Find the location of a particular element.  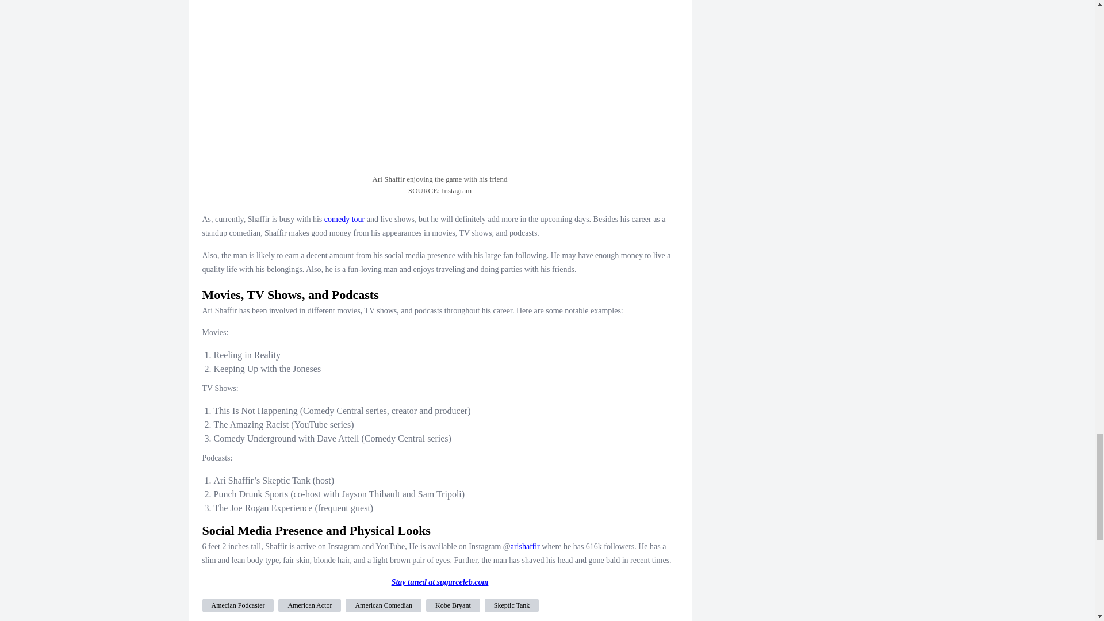

American Comedian is located at coordinates (383, 605).